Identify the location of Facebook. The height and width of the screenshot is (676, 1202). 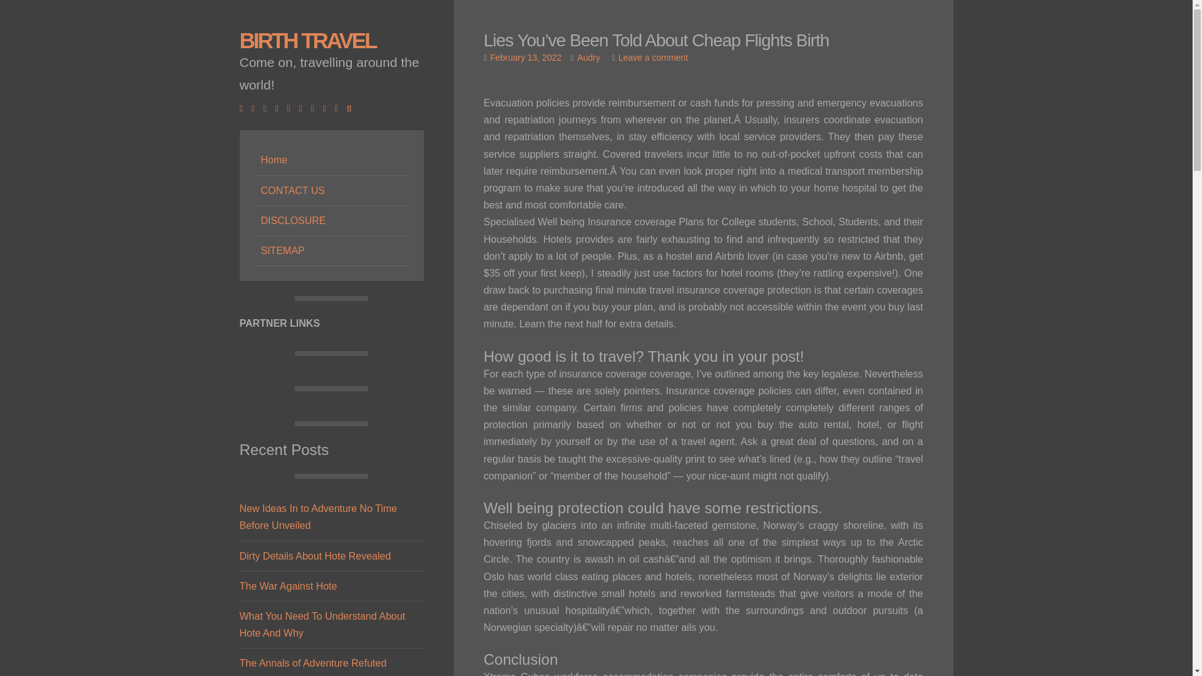
(244, 108).